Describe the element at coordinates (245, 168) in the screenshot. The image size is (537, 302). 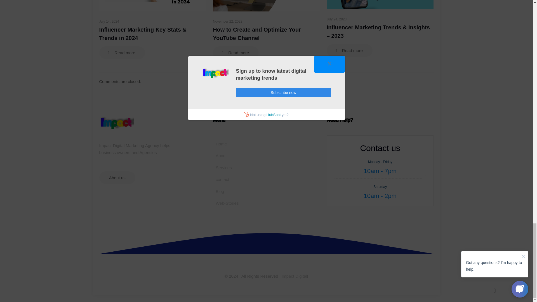
I see `Services` at that location.